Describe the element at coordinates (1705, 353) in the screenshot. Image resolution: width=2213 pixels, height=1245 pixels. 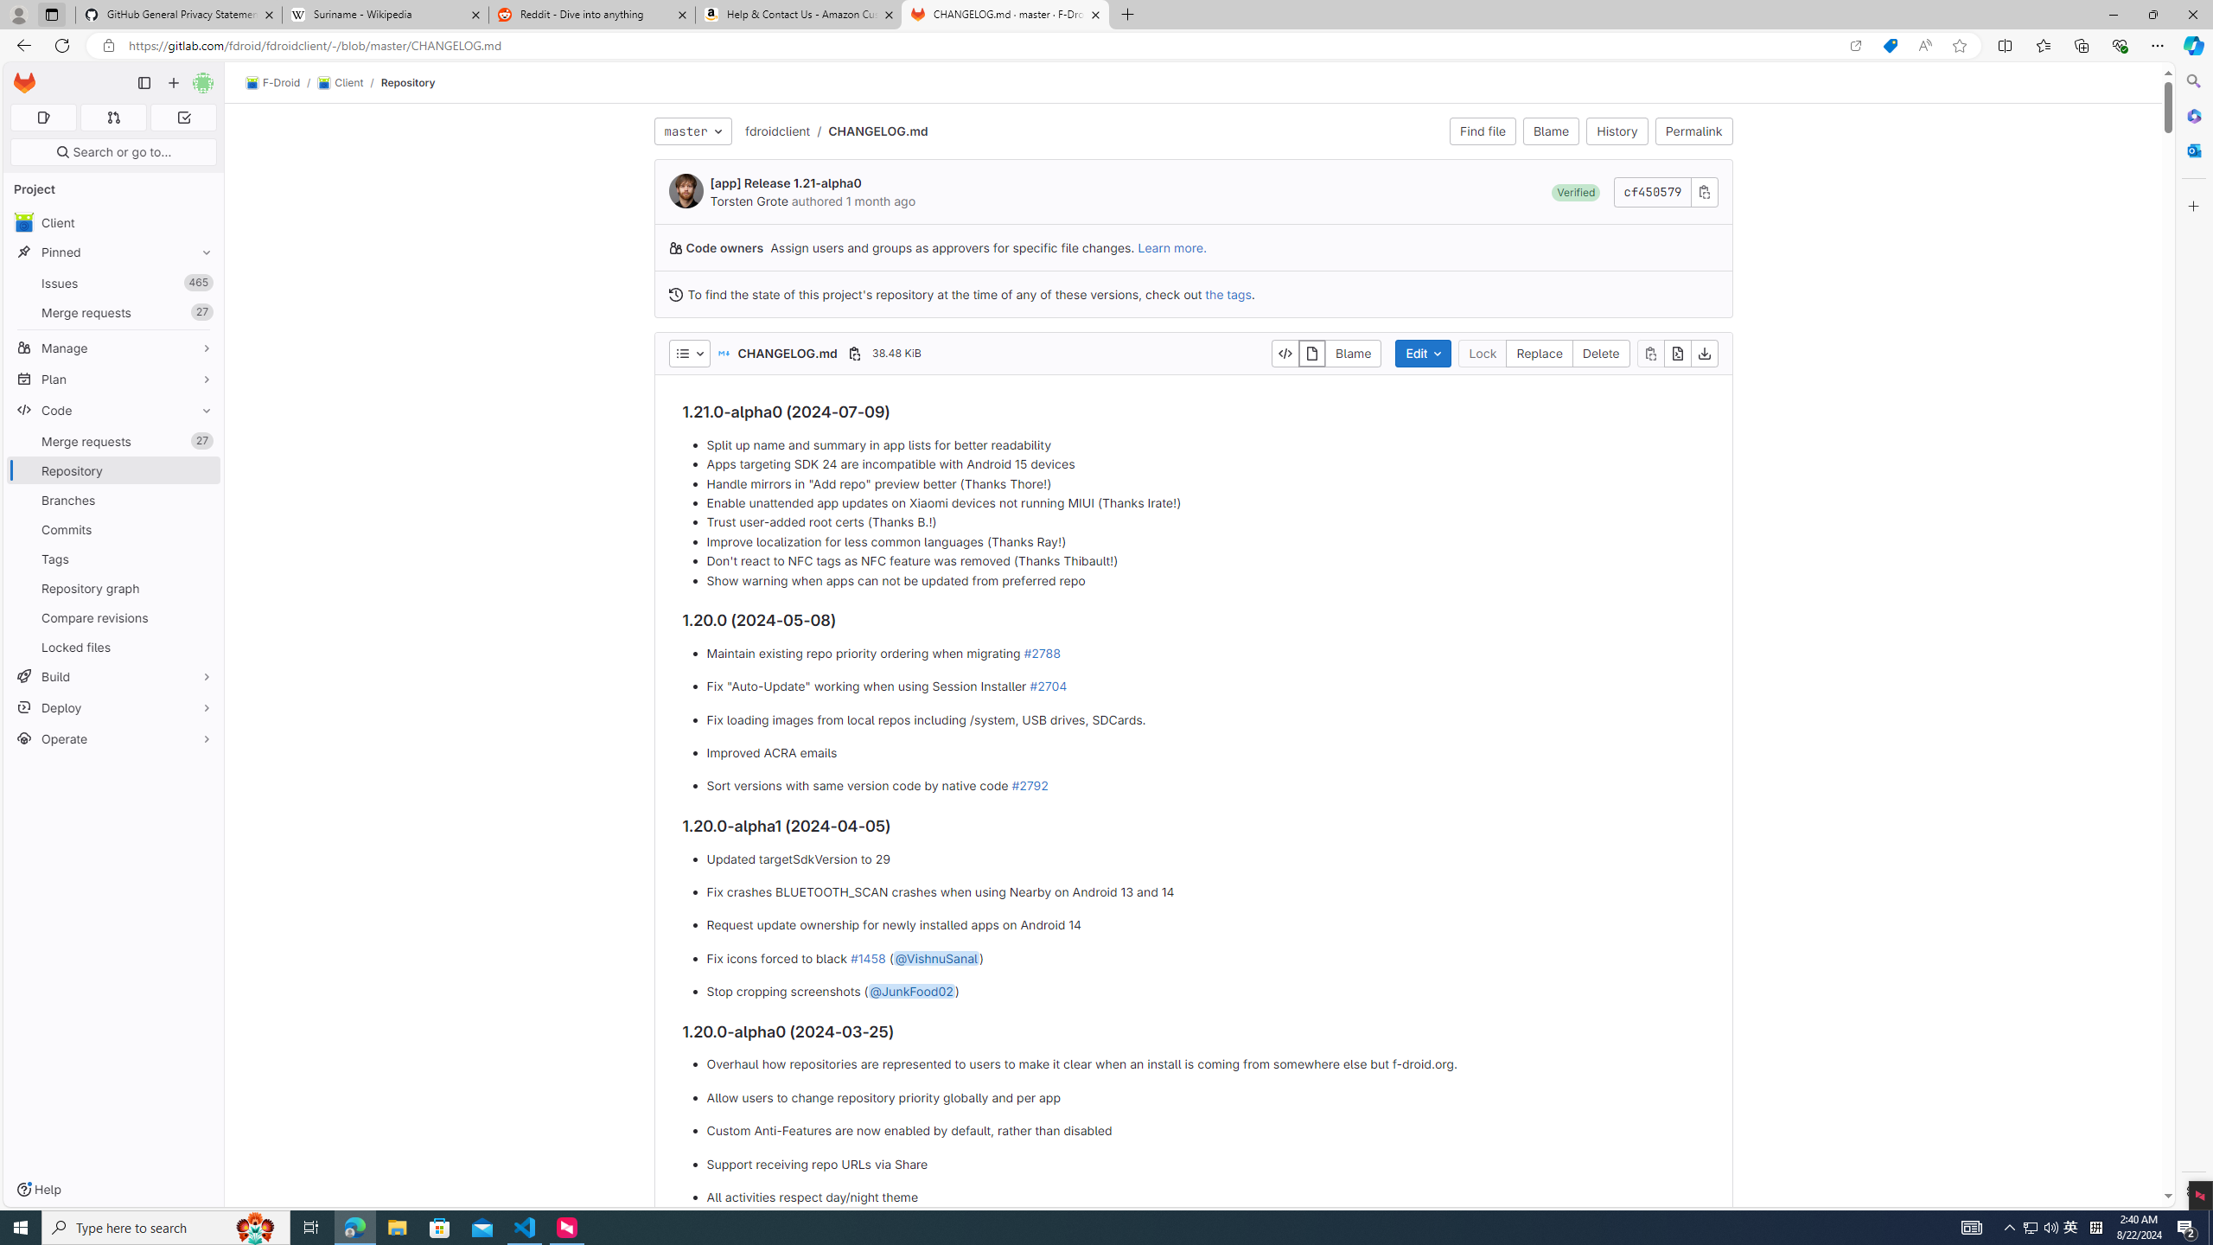
I see `Download` at that location.